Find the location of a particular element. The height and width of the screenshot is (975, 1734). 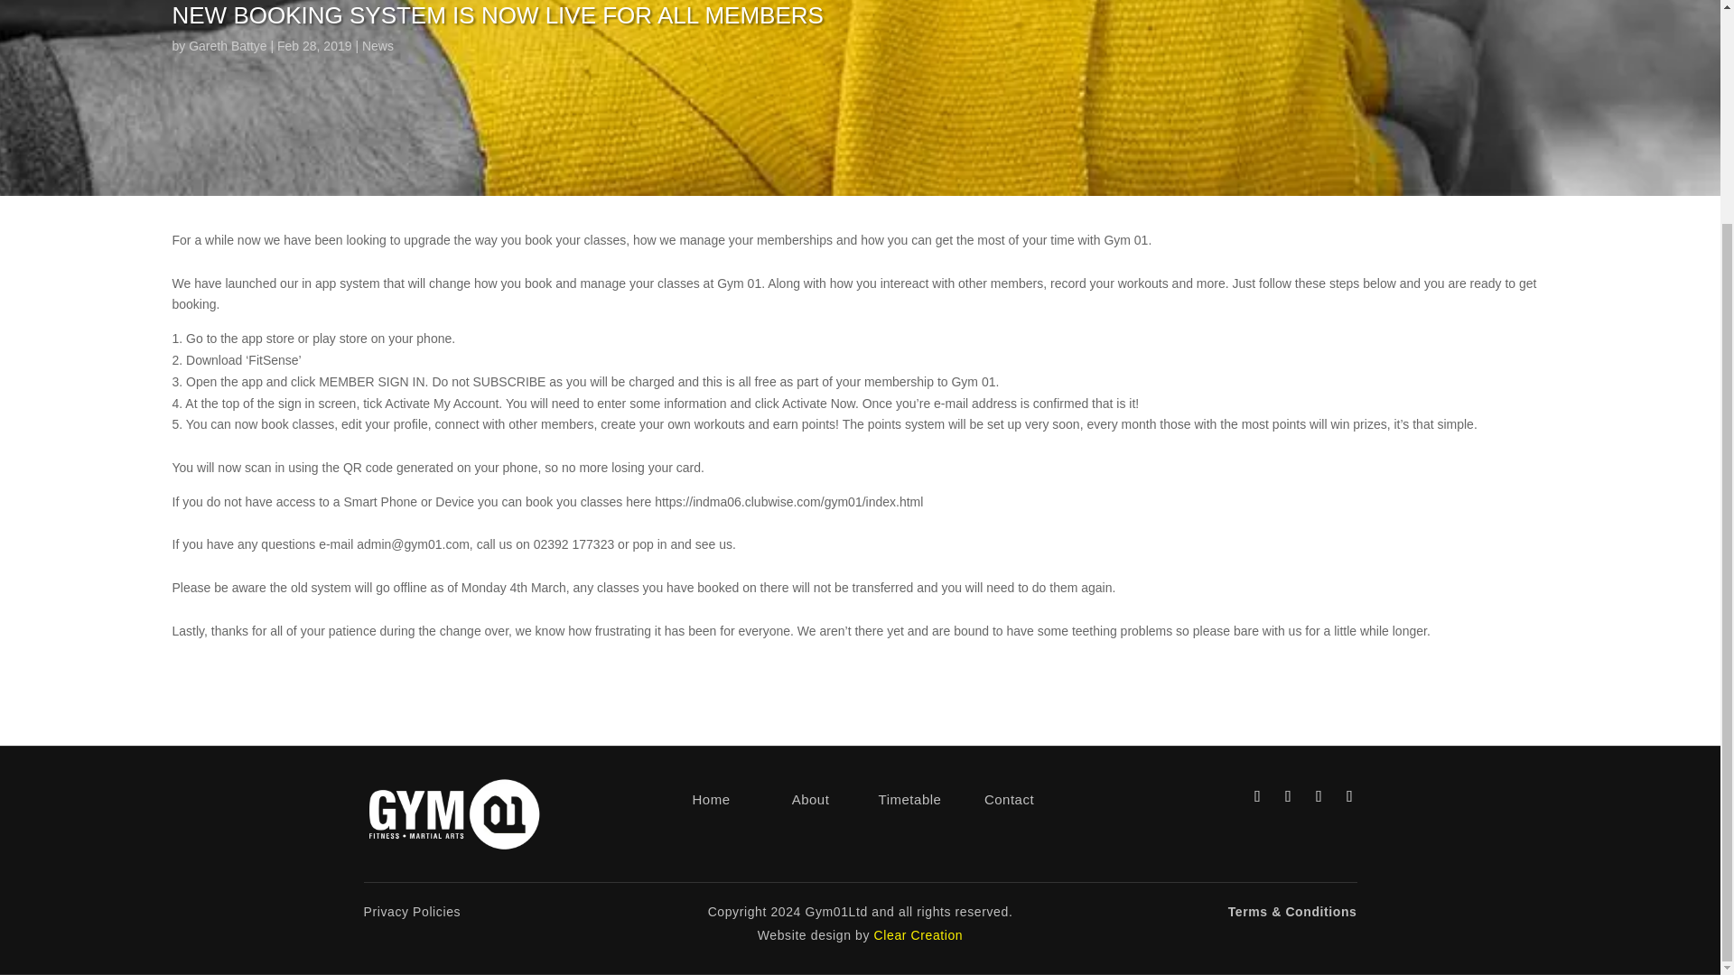

Follow on Youtube is located at coordinates (1349, 796).